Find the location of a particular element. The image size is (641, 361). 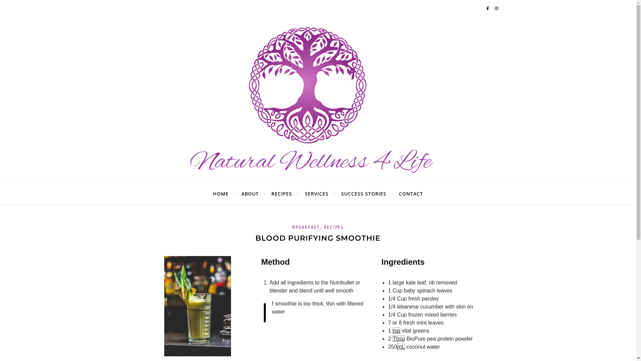

CONTACT is located at coordinates (408, 194).